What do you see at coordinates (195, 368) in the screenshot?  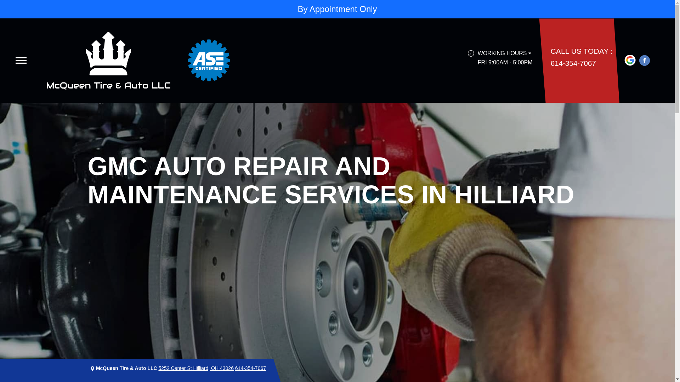 I see `5252 Center St Hilliard, OH 43026` at bounding box center [195, 368].